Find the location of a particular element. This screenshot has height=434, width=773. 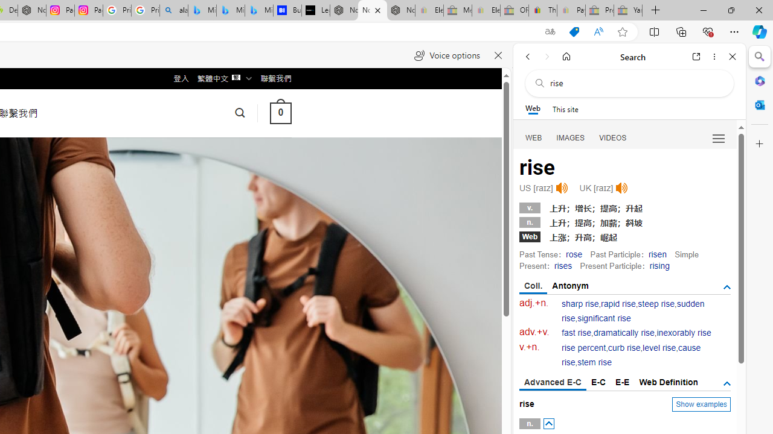

WEB is located at coordinates (534, 137).